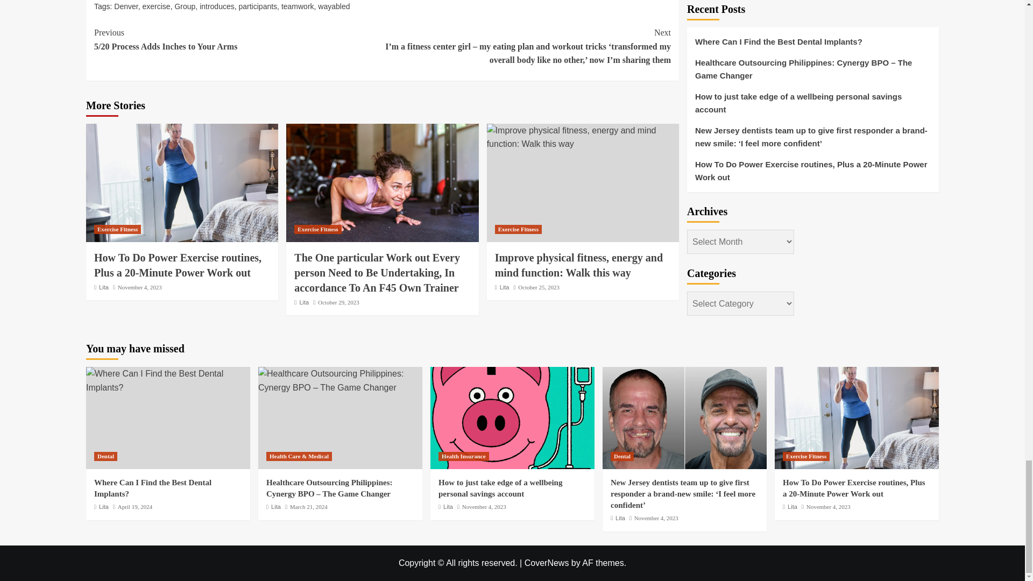  What do you see at coordinates (258, 6) in the screenshot?
I see `participants` at bounding box center [258, 6].